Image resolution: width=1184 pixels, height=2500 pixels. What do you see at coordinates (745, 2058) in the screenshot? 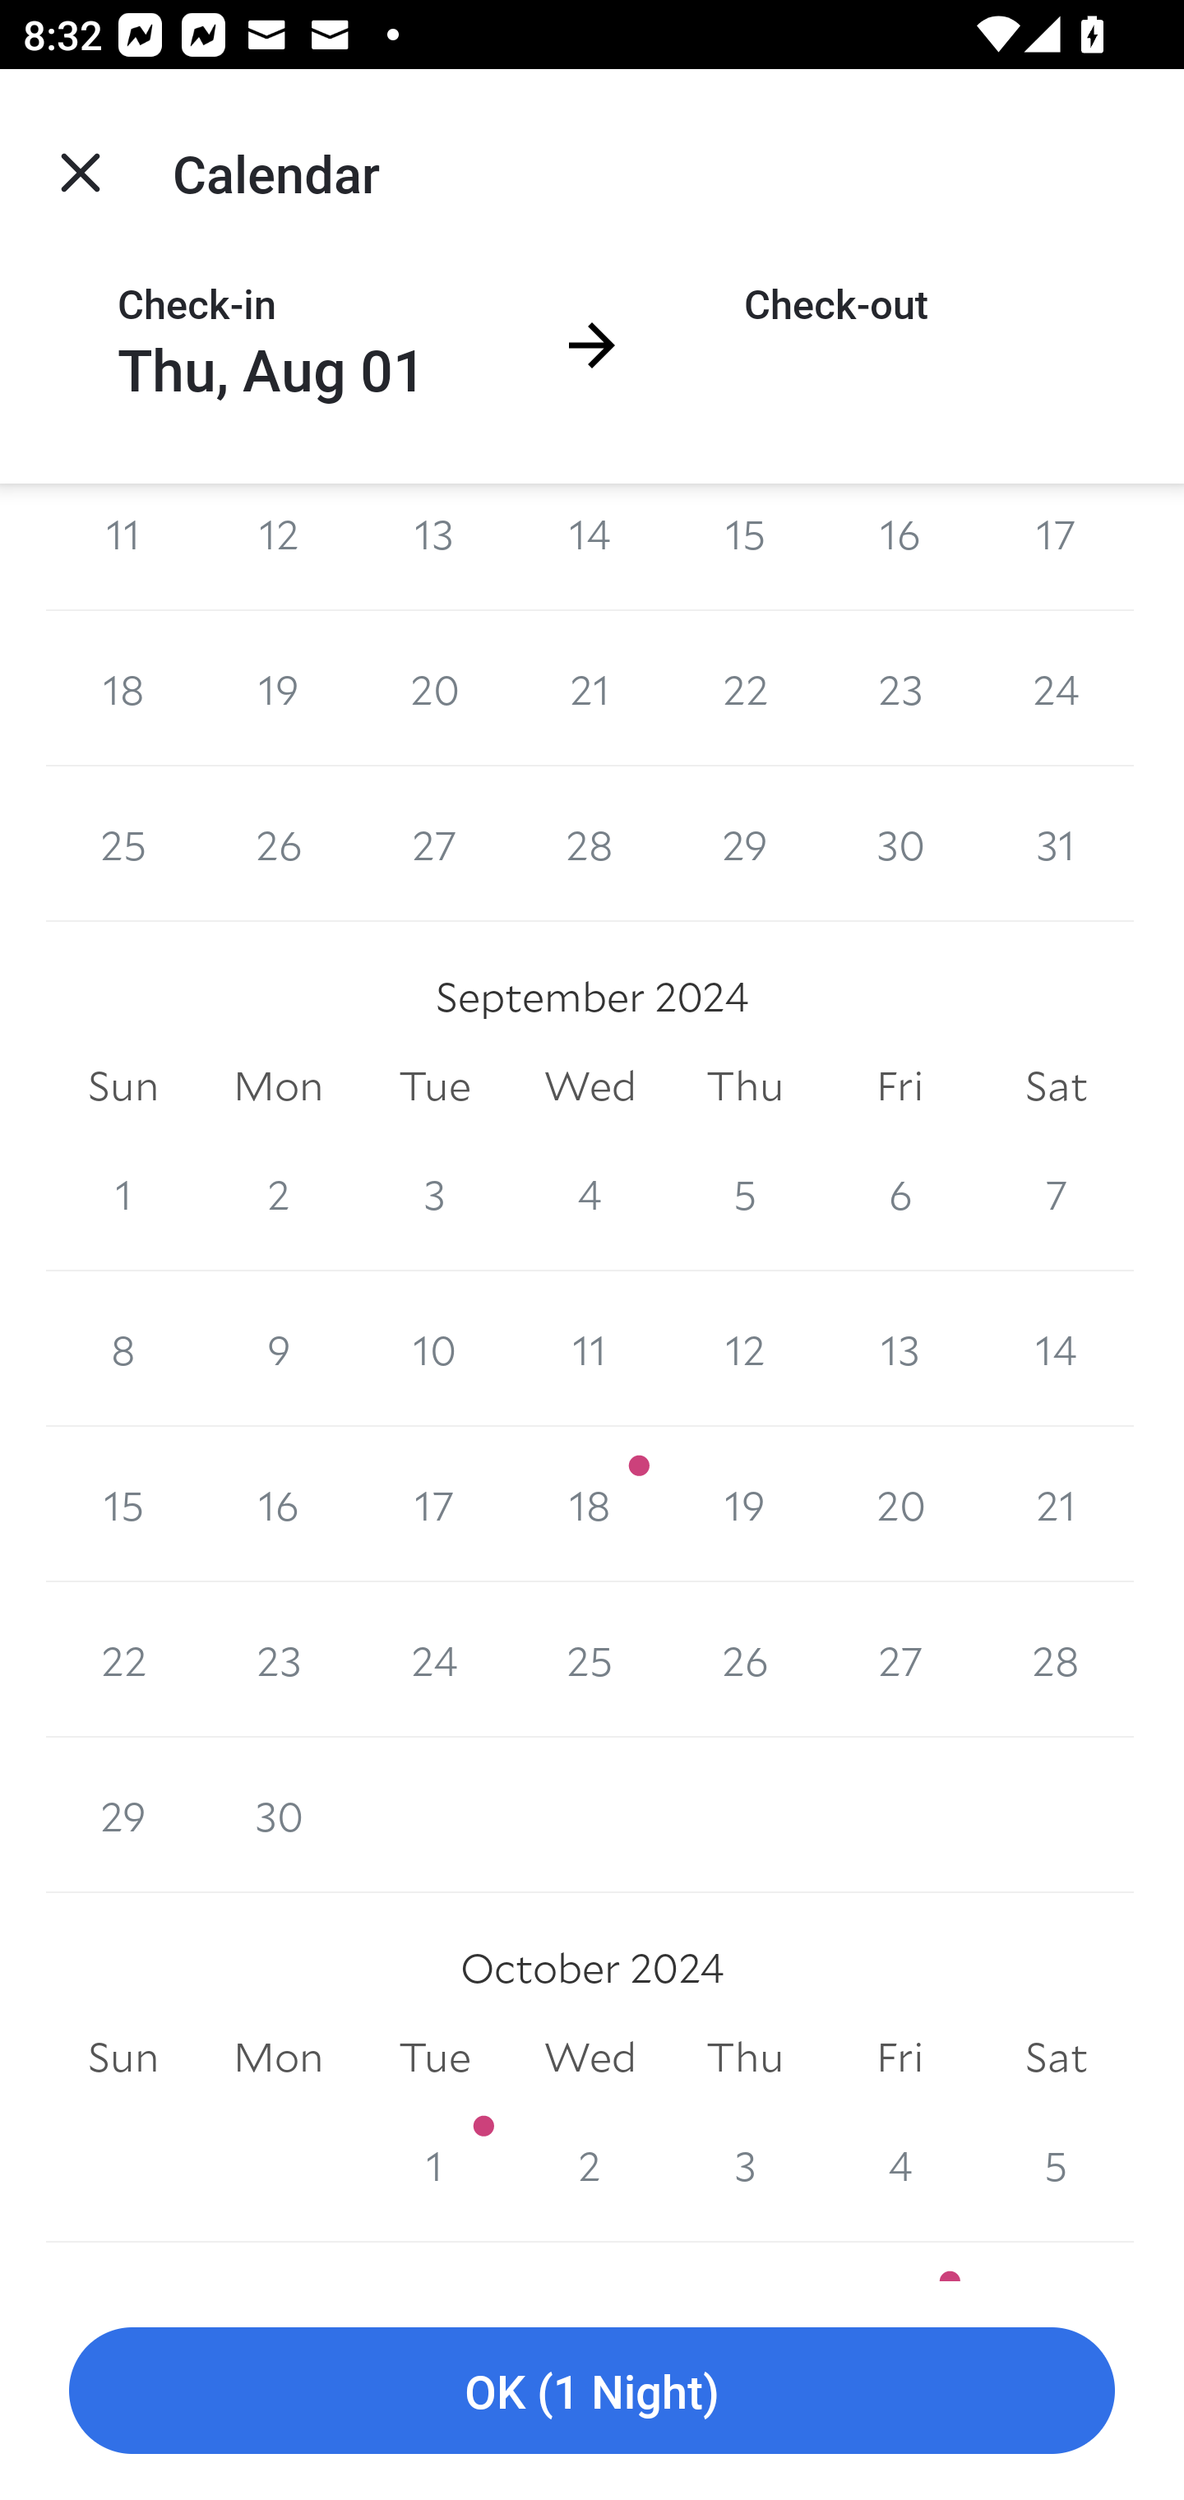
I see `Thu` at bounding box center [745, 2058].